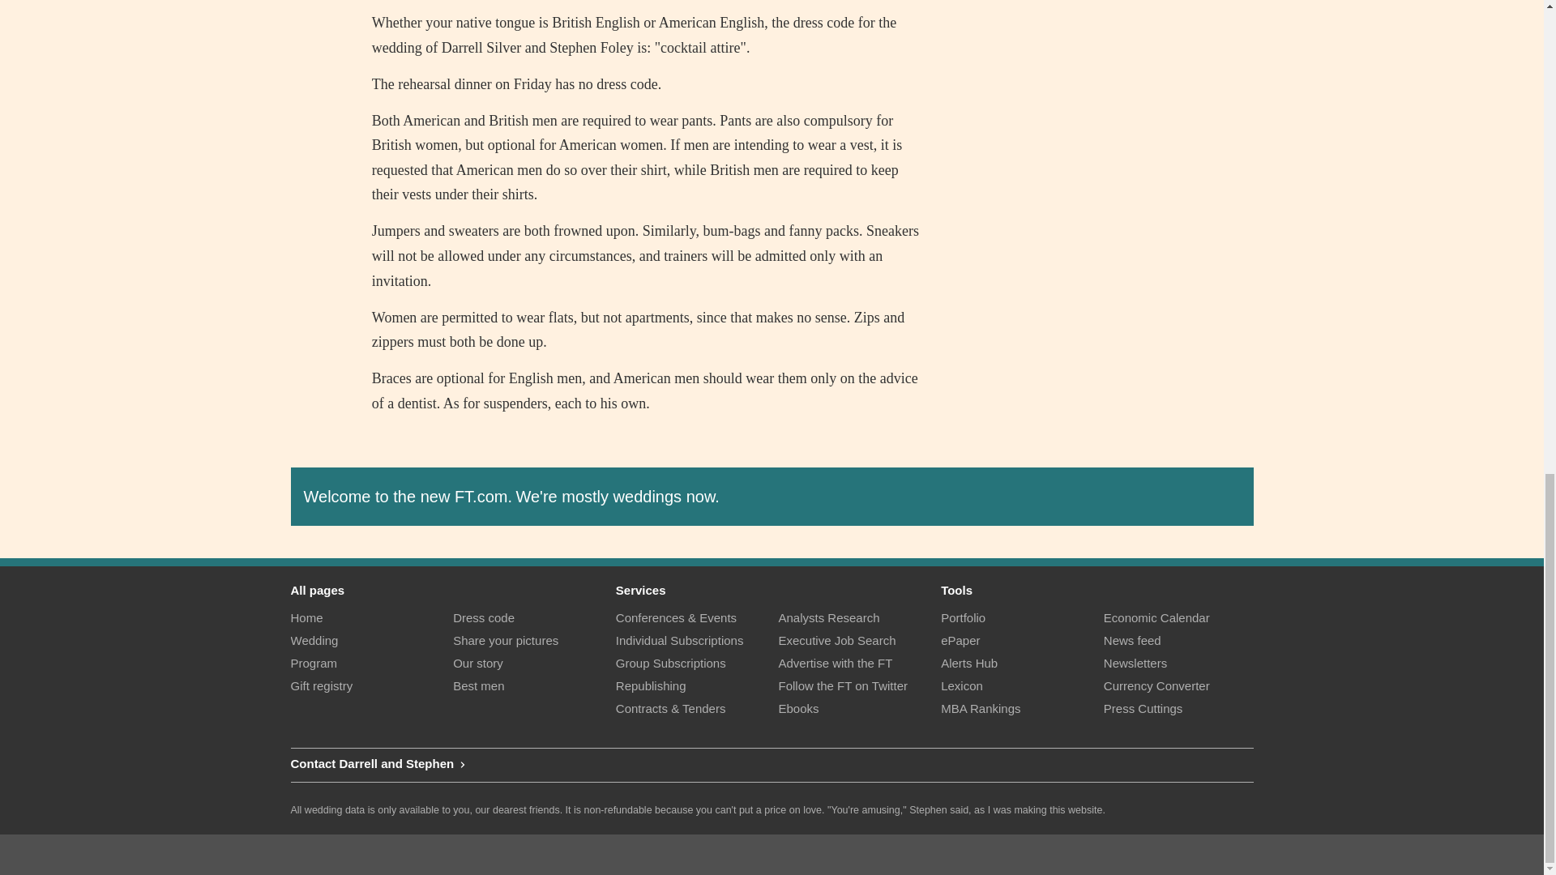  Describe the element at coordinates (365, 663) in the screenshot. I see `Program` at that location.